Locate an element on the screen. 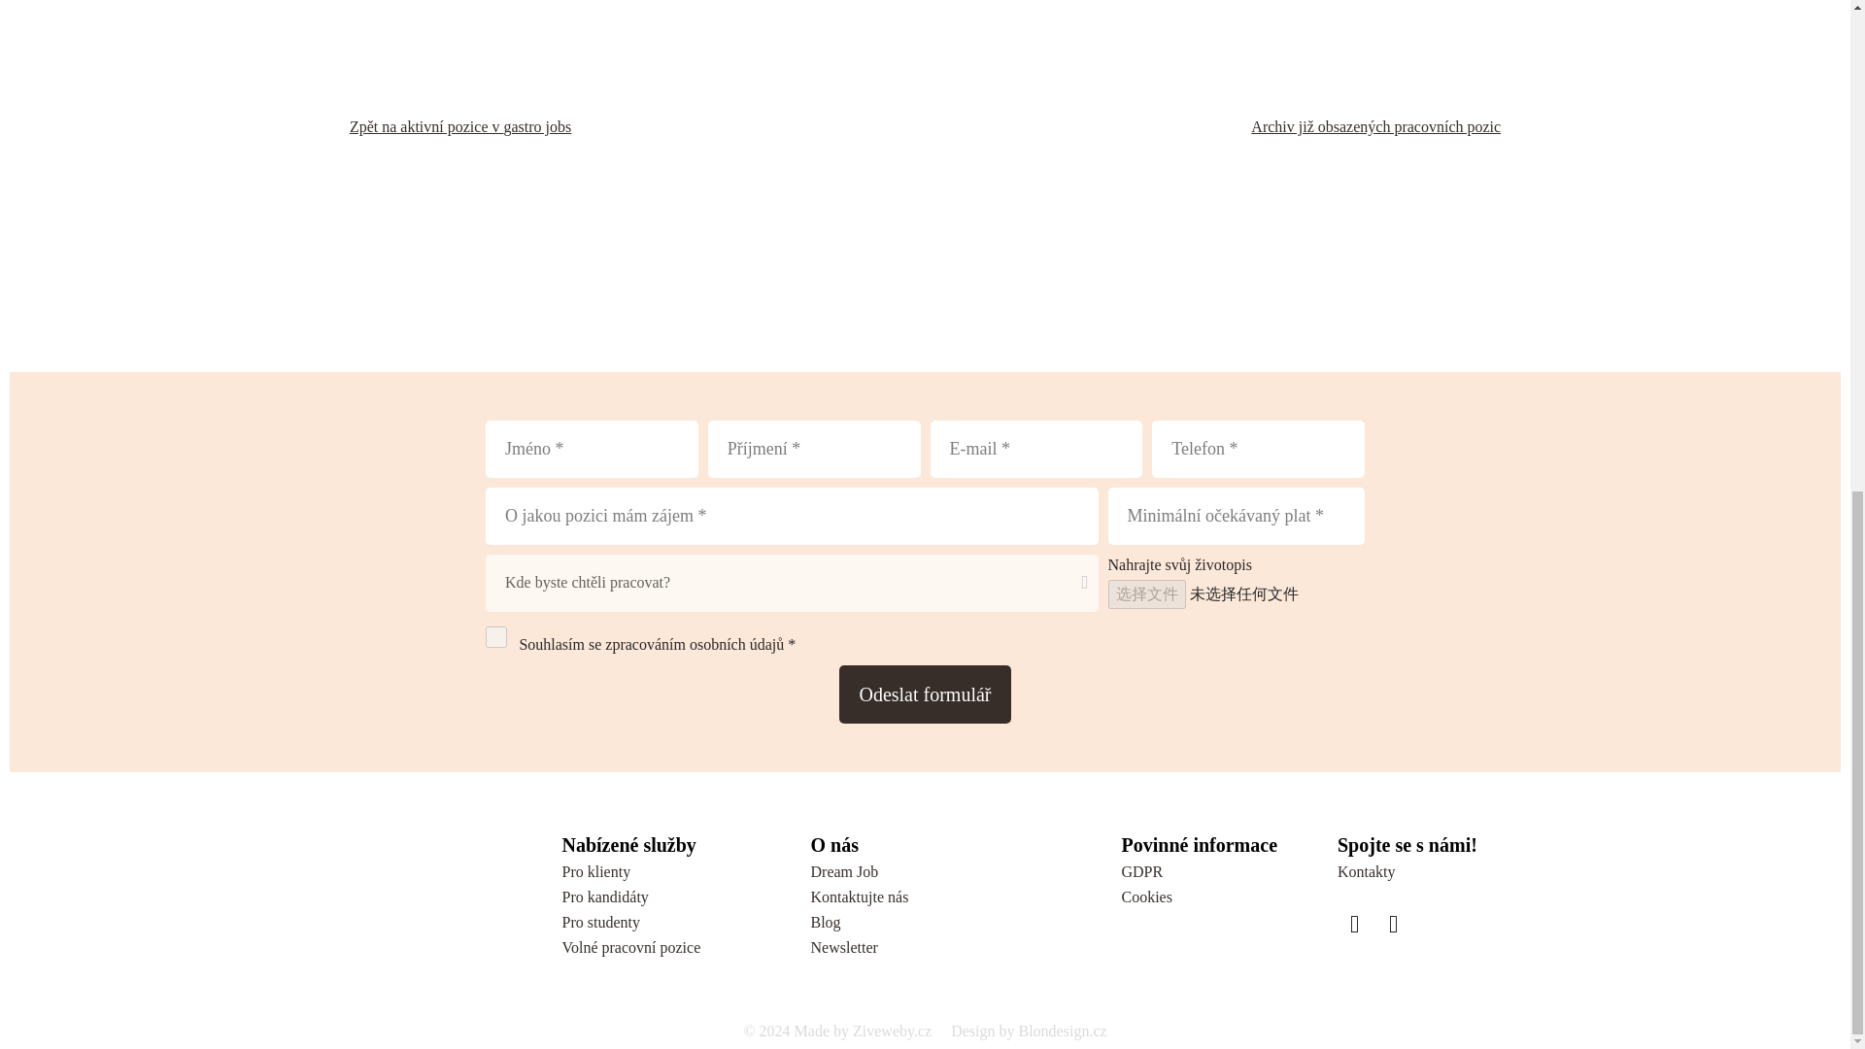  on is located at coordinates (495, 637).